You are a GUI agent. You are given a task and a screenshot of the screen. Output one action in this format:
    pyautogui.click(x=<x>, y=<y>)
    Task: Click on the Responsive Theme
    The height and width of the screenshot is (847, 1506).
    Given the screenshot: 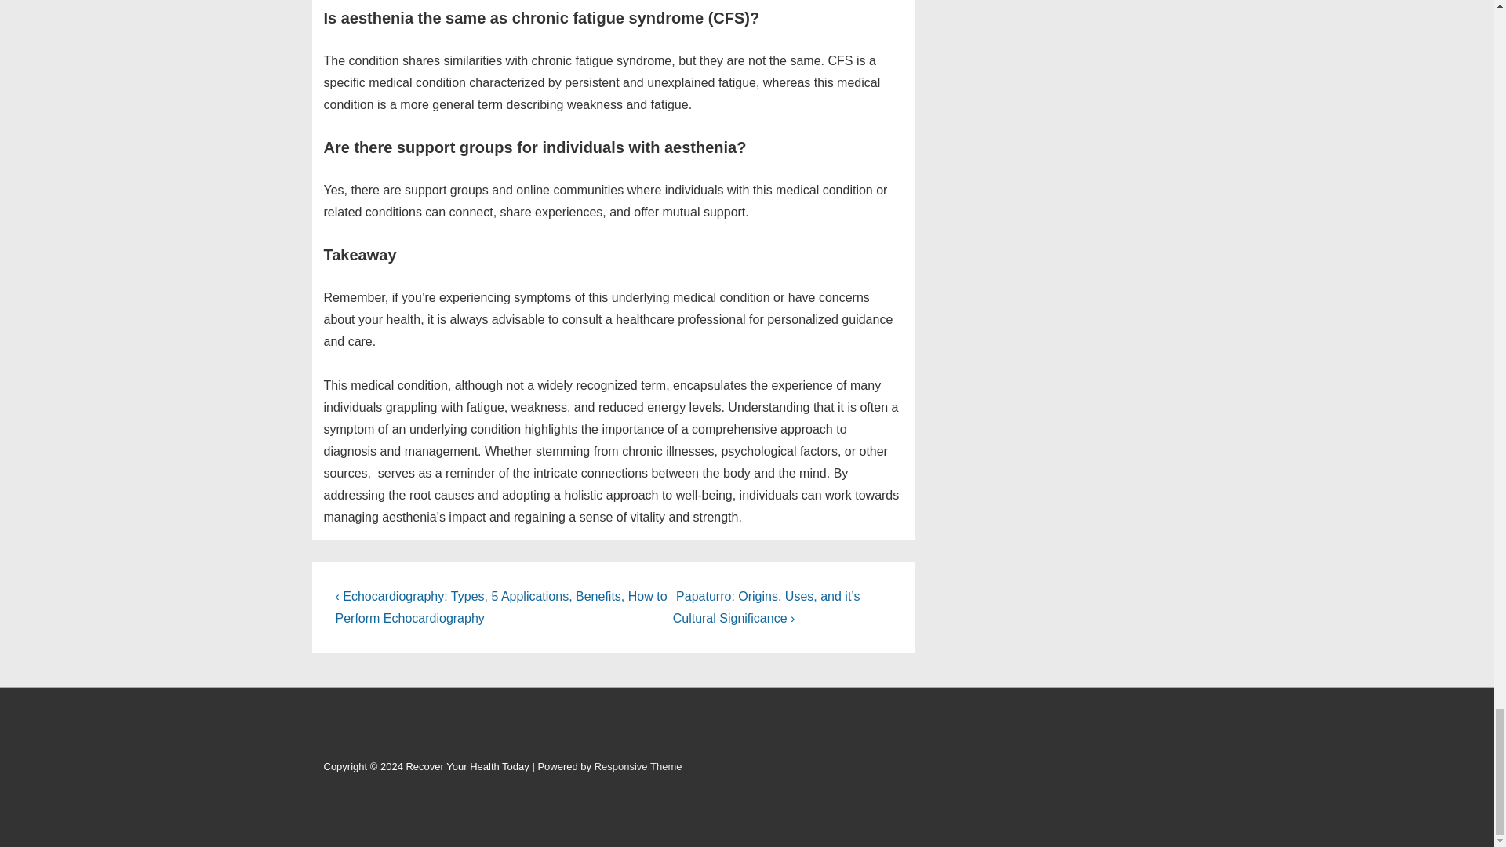 What is the action you would take?
    pyautogui.click(x=638, y=765)
    